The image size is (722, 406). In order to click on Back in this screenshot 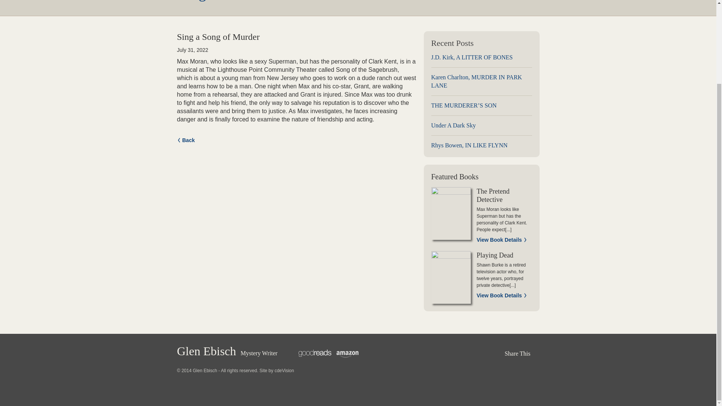, I will do `click(185, 140)`.